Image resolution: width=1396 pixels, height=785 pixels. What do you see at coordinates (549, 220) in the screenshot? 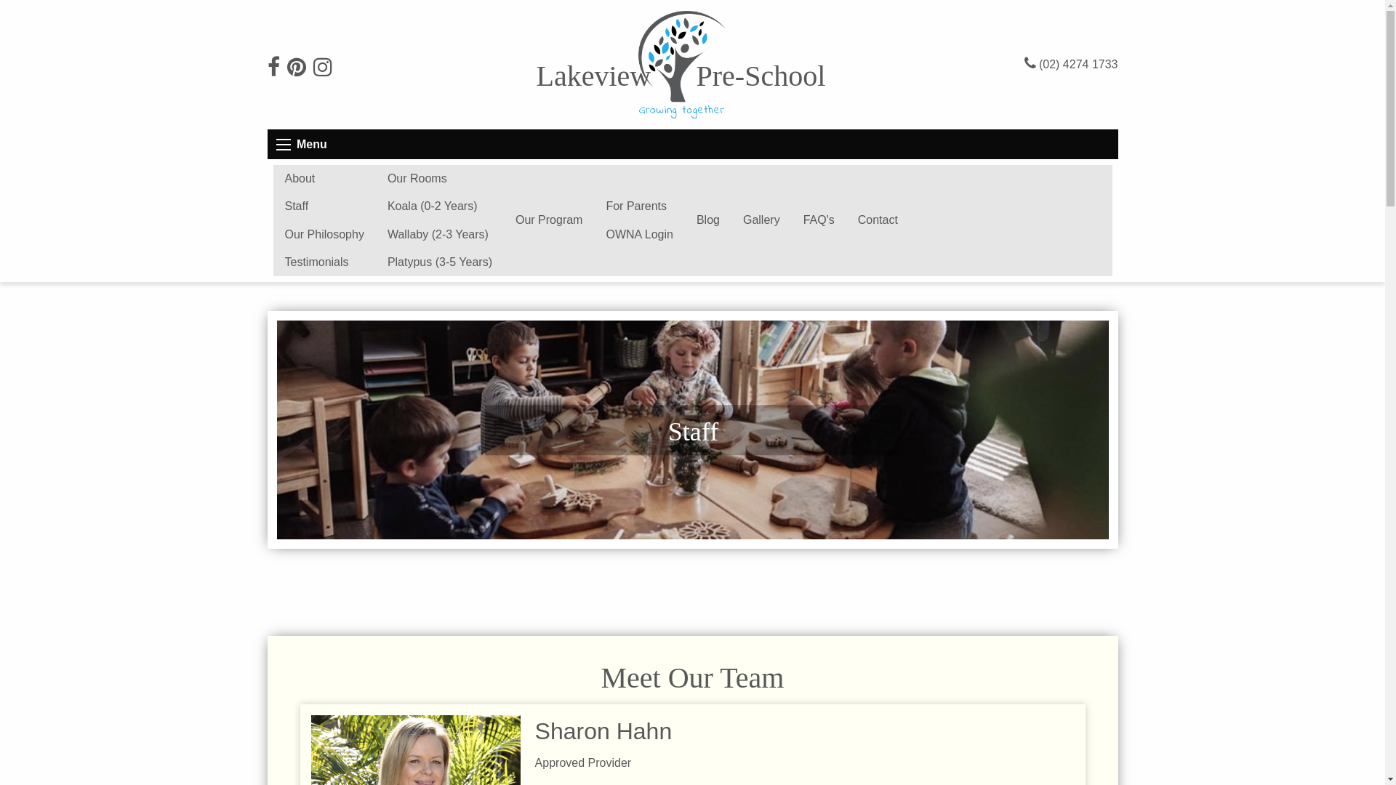
I see `Our Program` at bounding box center [549, 220].